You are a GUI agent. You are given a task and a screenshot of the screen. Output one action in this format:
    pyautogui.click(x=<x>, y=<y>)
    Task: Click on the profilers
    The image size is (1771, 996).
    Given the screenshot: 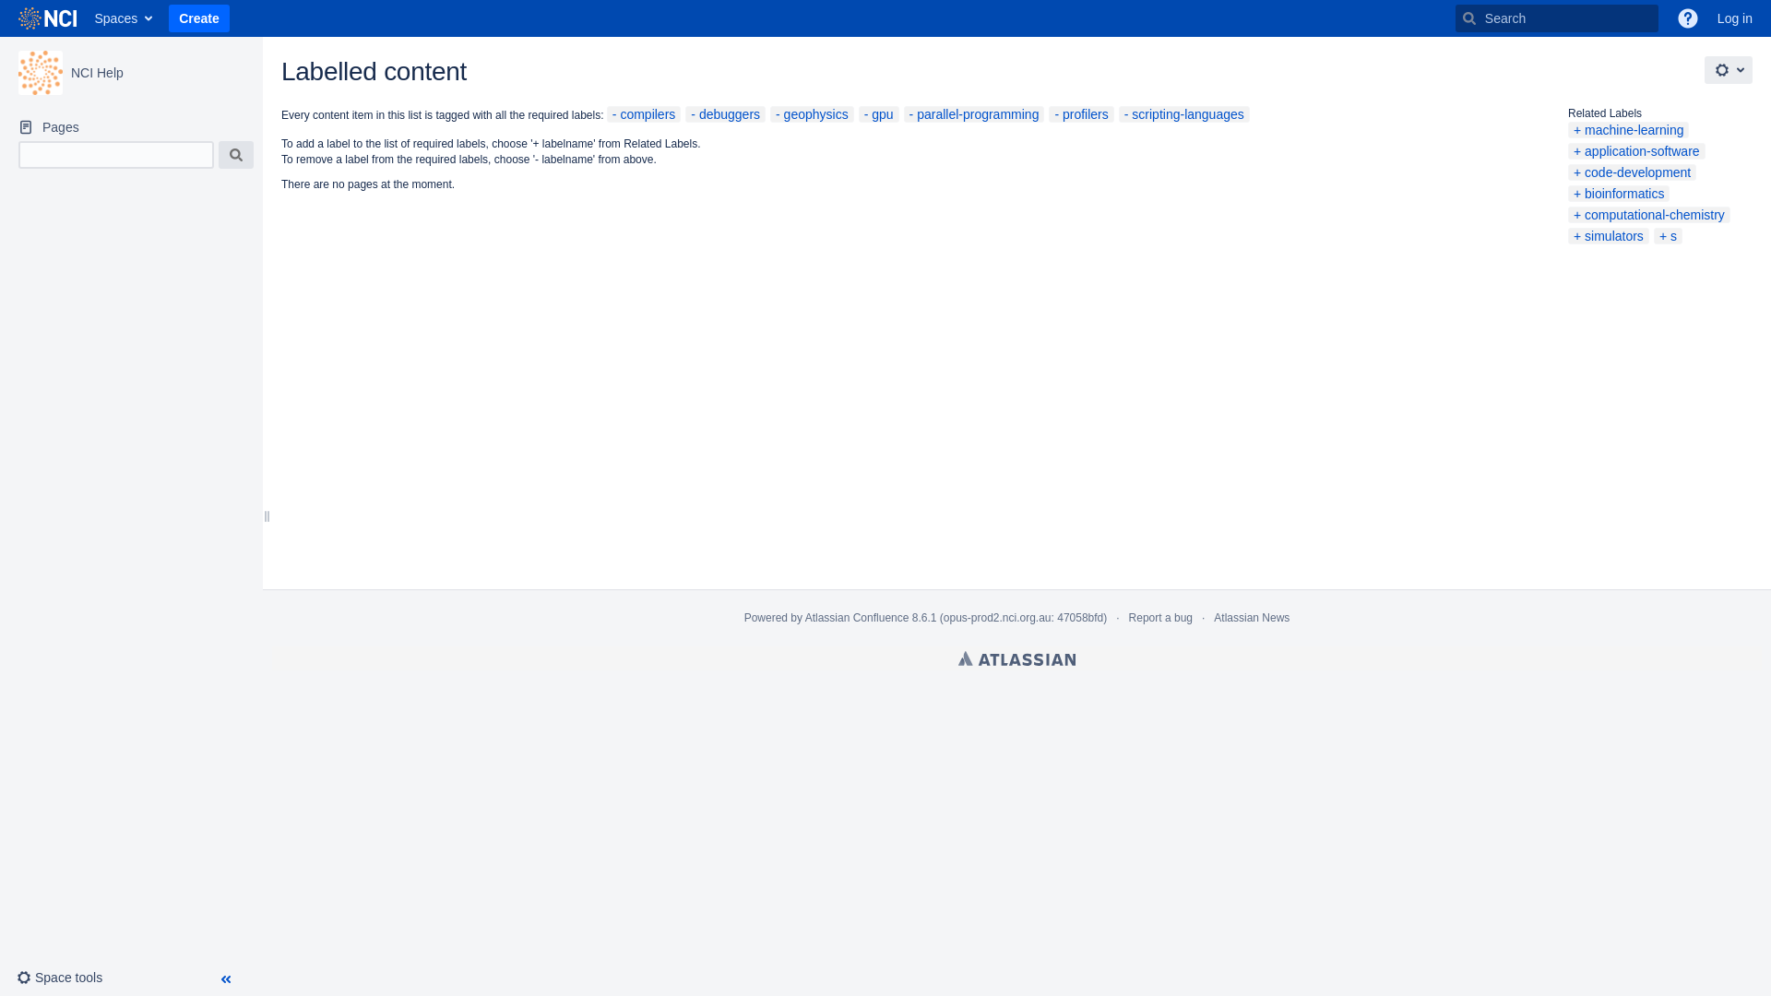 What is the action you would take?
    pyautogui.click(x=1081, y=114)
    